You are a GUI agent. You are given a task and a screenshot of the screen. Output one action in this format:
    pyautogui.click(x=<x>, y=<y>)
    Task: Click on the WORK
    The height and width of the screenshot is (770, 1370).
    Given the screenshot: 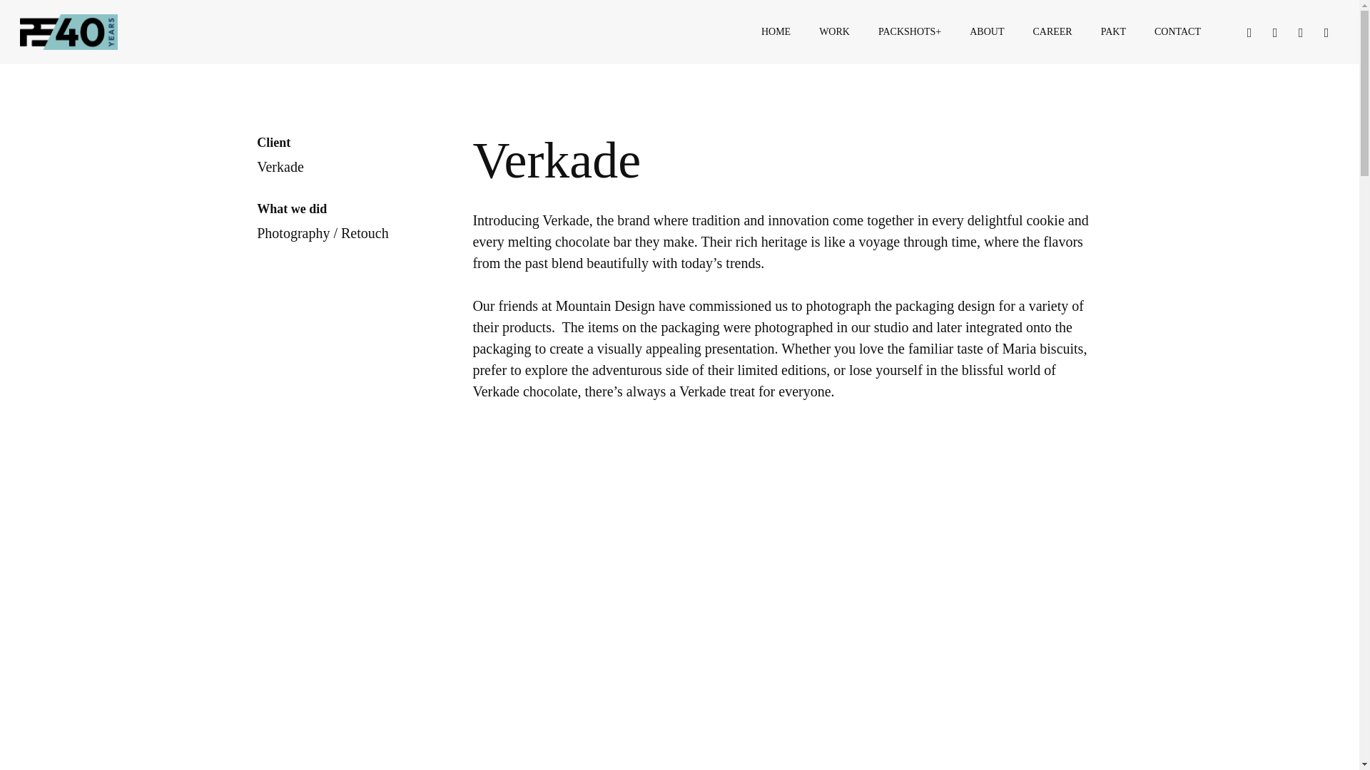 What is the action you would take?
    pyautogui.click(x=835, y=31)
    